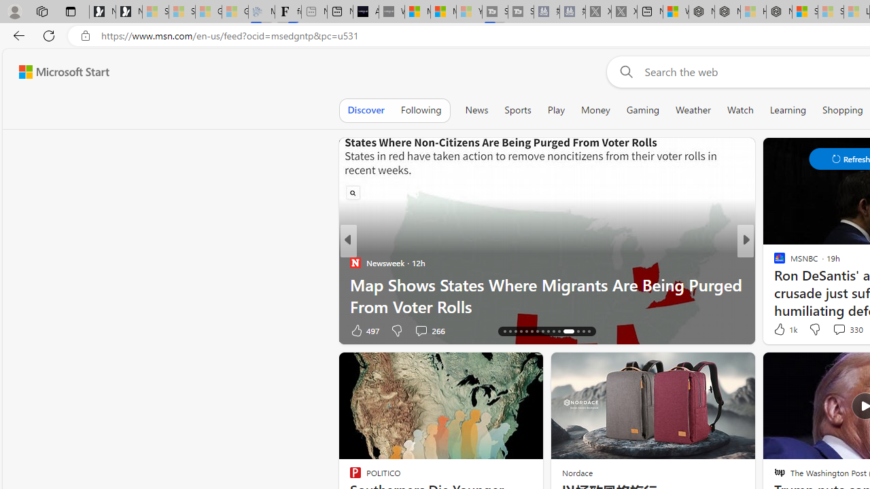 This screenshot has height=489, width=870. Describe the element at coordinates (7, 330) in the screenshot. I see `View comments 266 Comment` at that location.